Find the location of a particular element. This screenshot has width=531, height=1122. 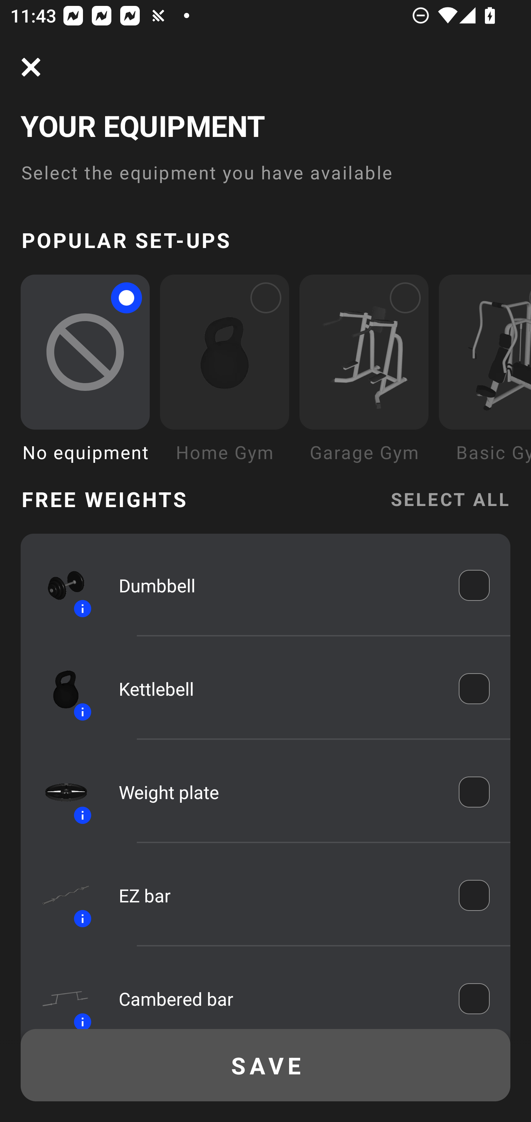

Navigation icon is located at coordinates (31, 67).